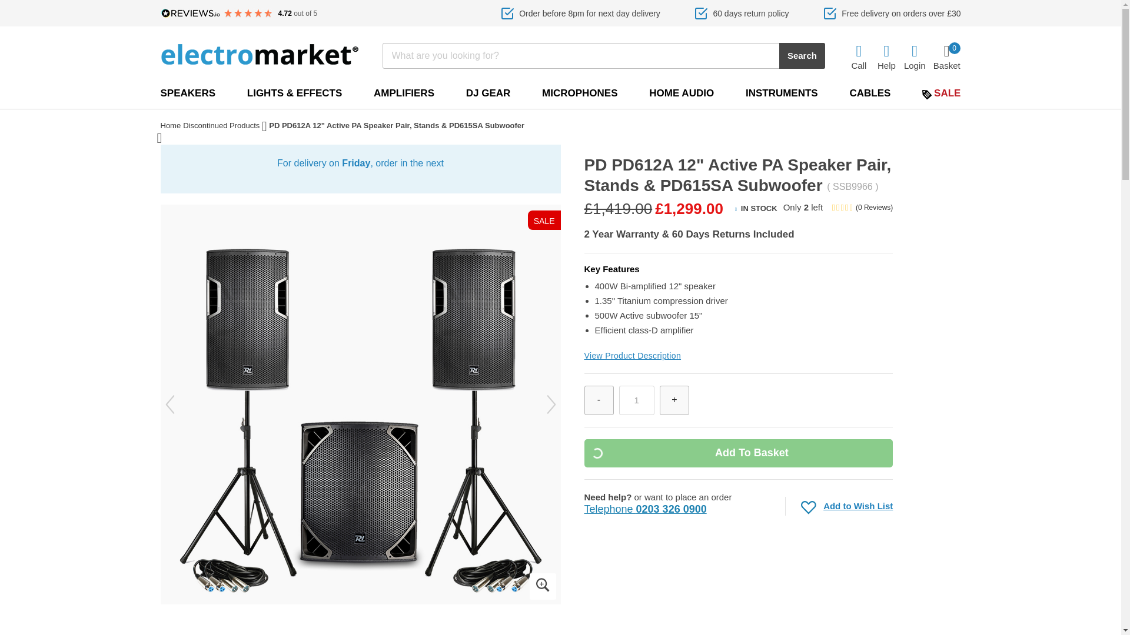 Image resolution: width=1130 pixels, height=635 pixels. What do you see at coordinates (803, 209) in the screenshot?
I see `Only 2 left` at bounding box center [803, 209].